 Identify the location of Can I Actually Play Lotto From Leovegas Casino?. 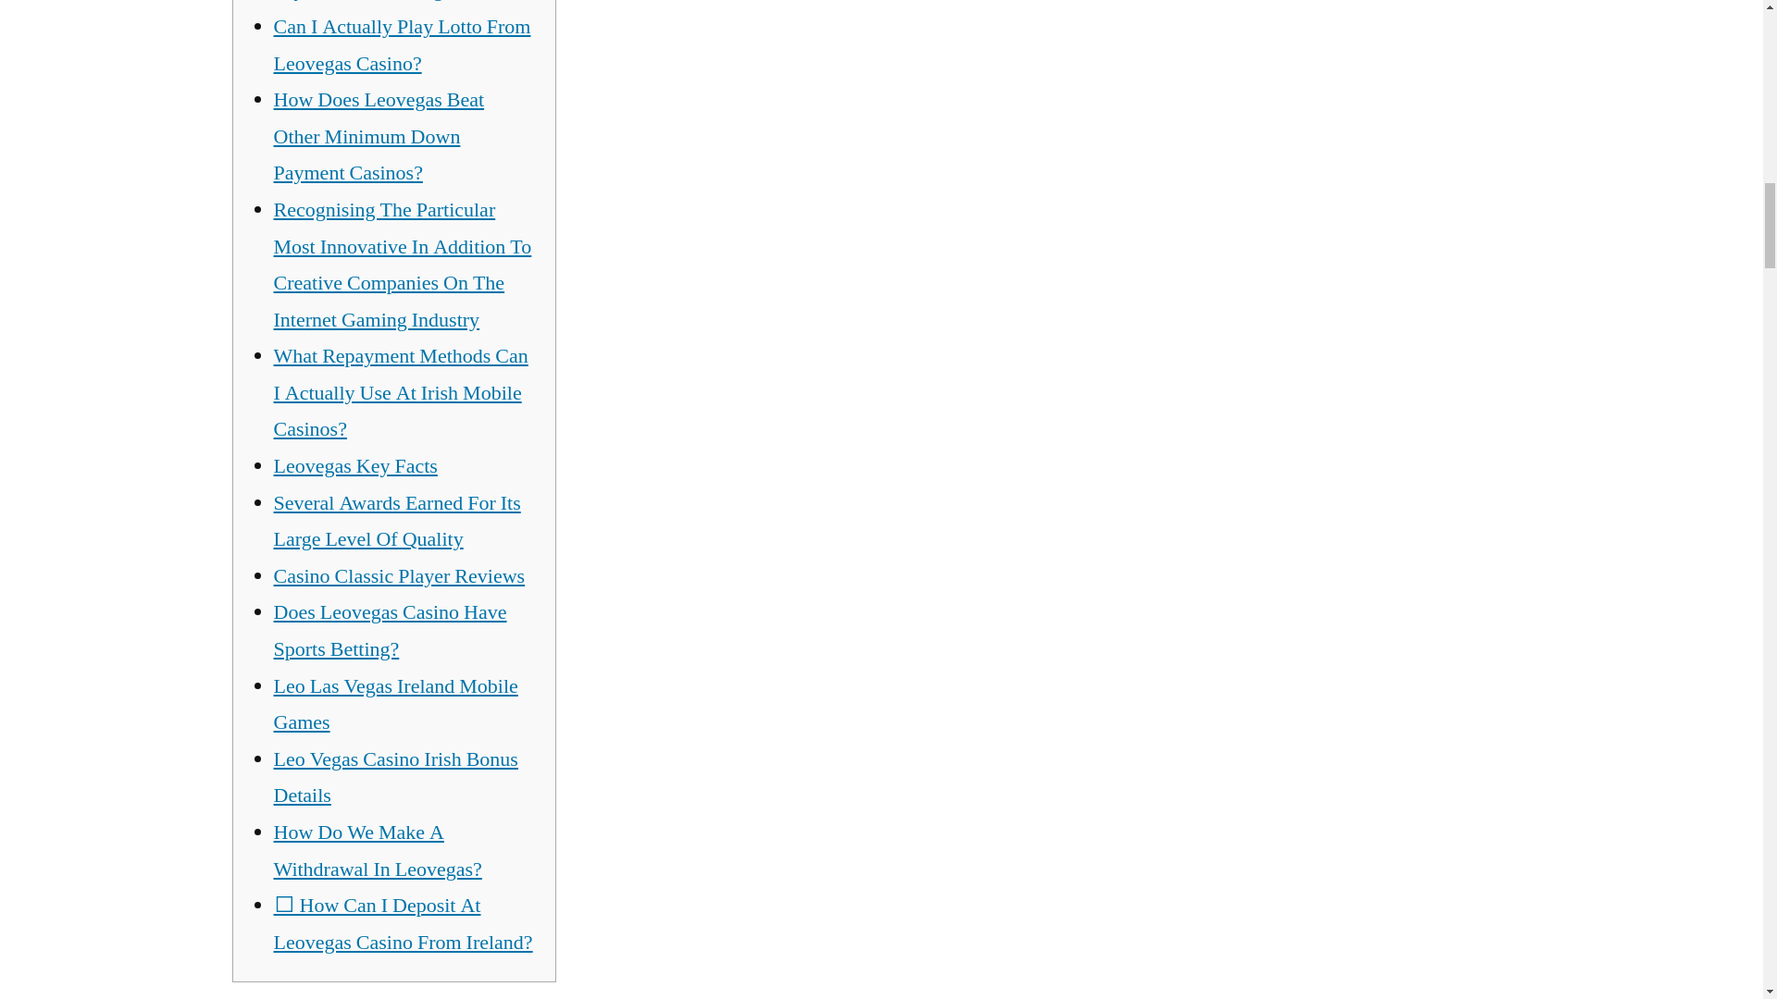
(402, 45).